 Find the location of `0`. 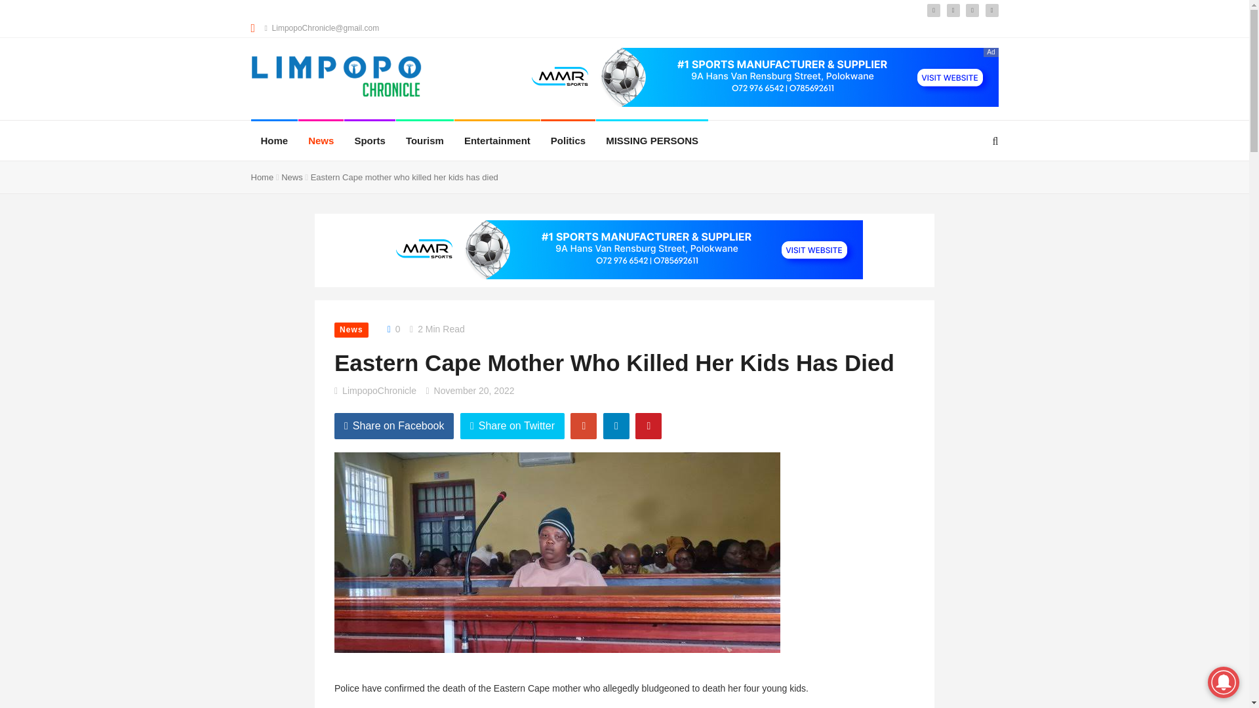

0 is located at coordinates (392, 328).